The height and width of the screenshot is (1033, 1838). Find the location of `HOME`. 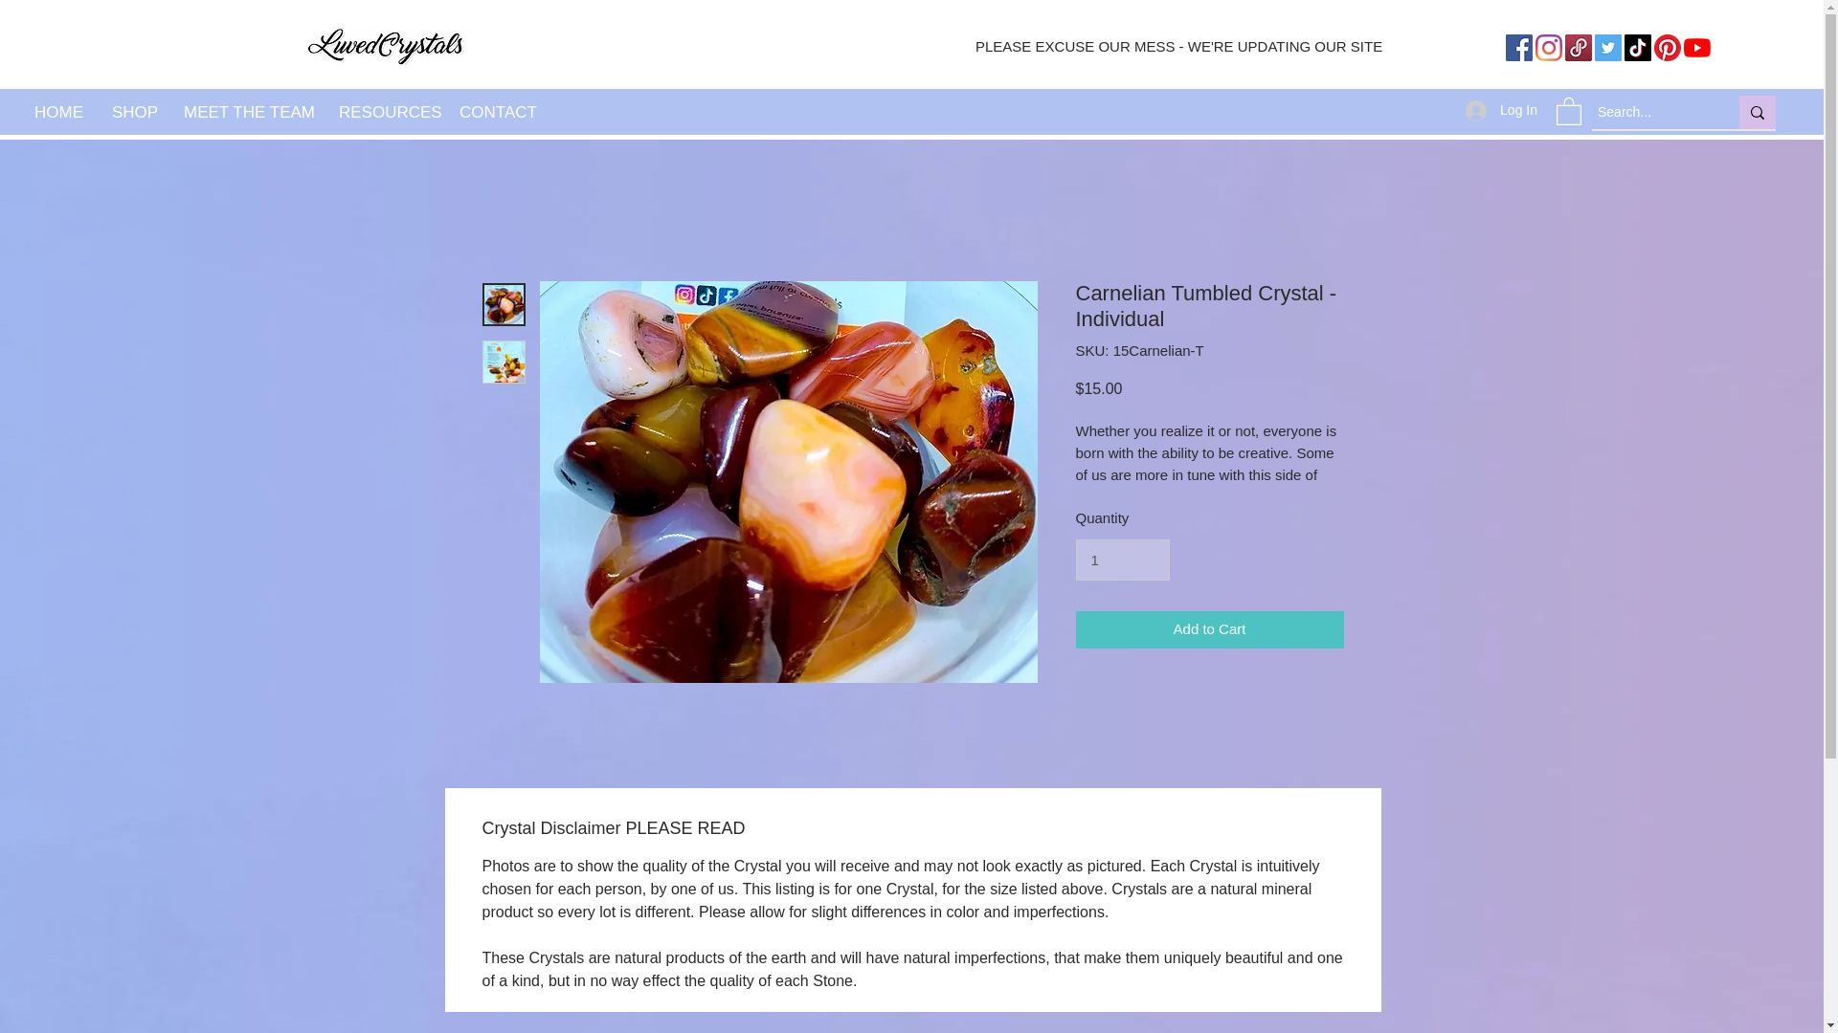

HOME is located at coordinates (58, 113).